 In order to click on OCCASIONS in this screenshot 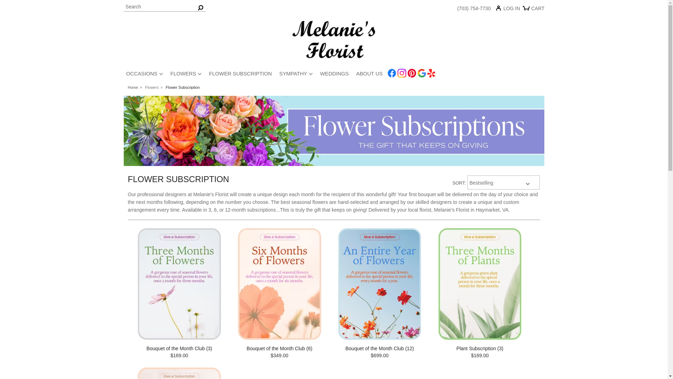, I will do `click(144, 75)`.